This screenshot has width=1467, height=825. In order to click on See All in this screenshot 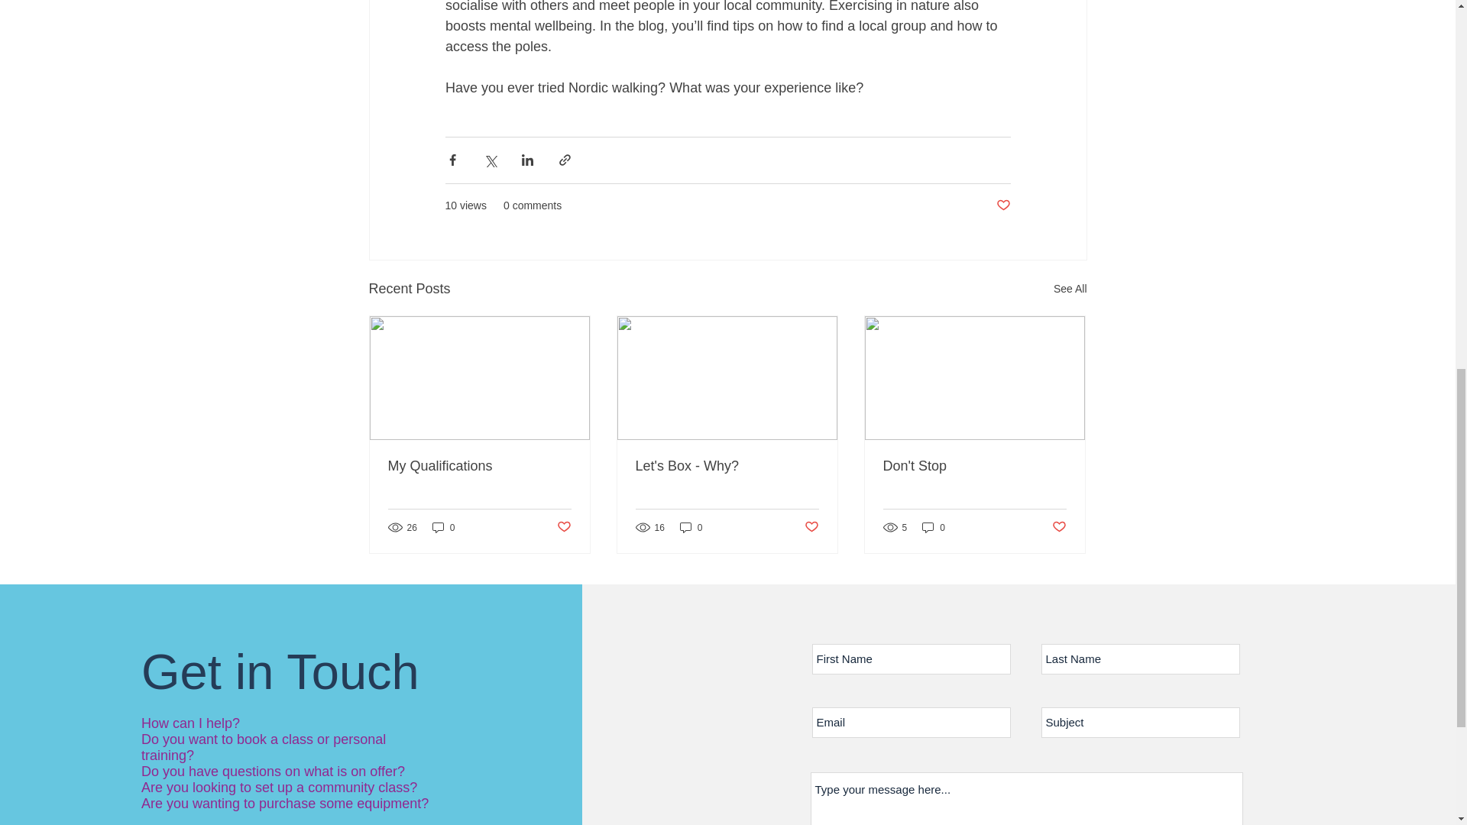, I will do `click(1070, 289)`.